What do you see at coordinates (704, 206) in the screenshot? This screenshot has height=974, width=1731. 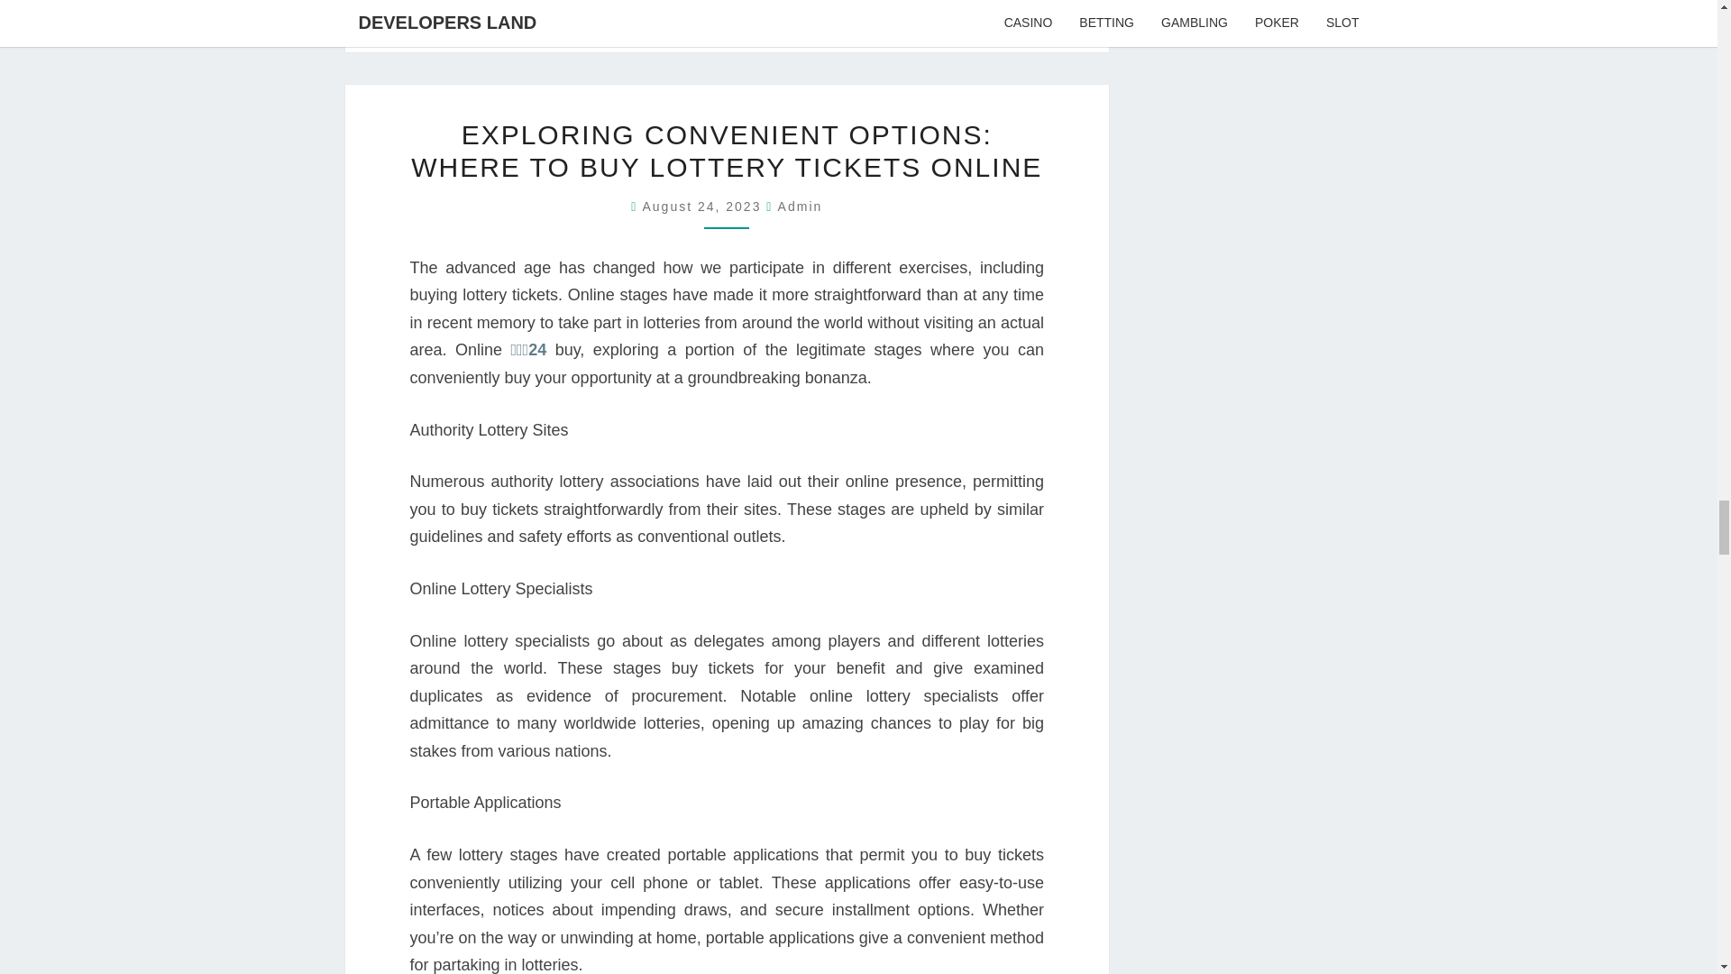 I see `10:29 am` at bounding box center [704, 206].